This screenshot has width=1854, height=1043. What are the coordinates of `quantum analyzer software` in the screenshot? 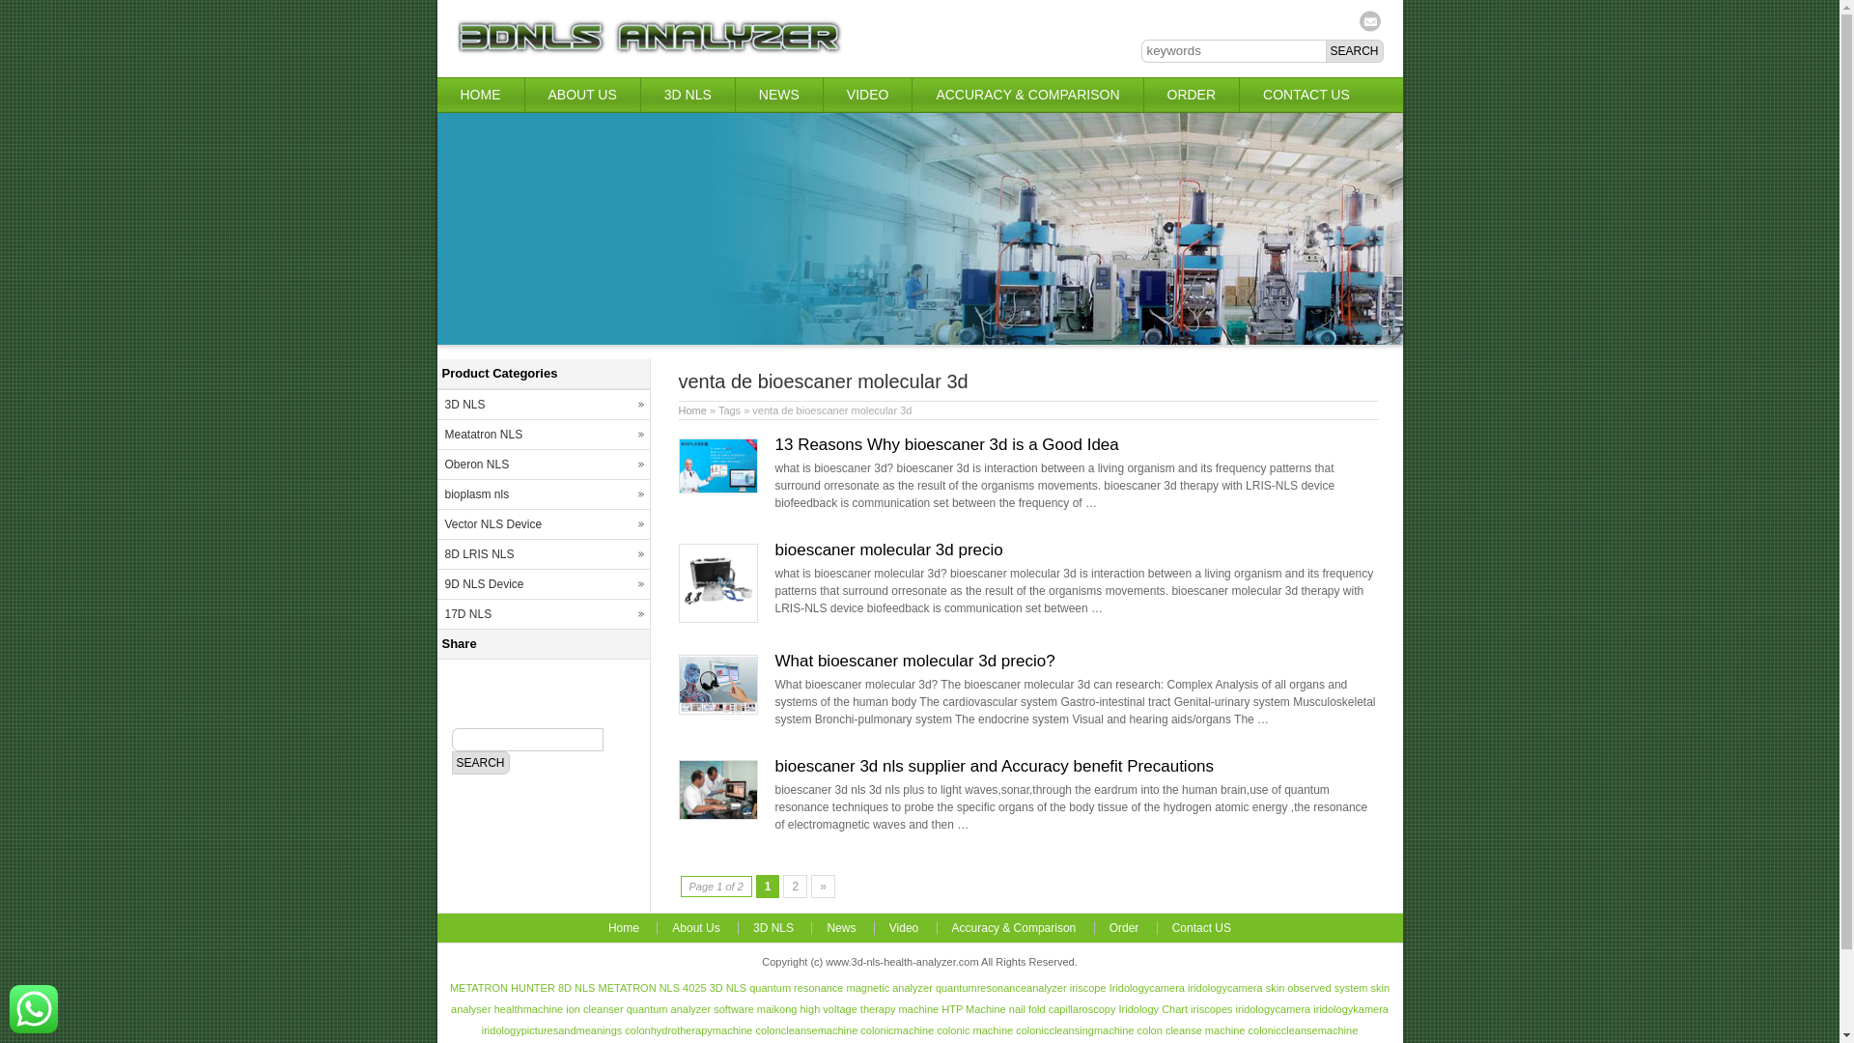 It's located at (690, 1009).